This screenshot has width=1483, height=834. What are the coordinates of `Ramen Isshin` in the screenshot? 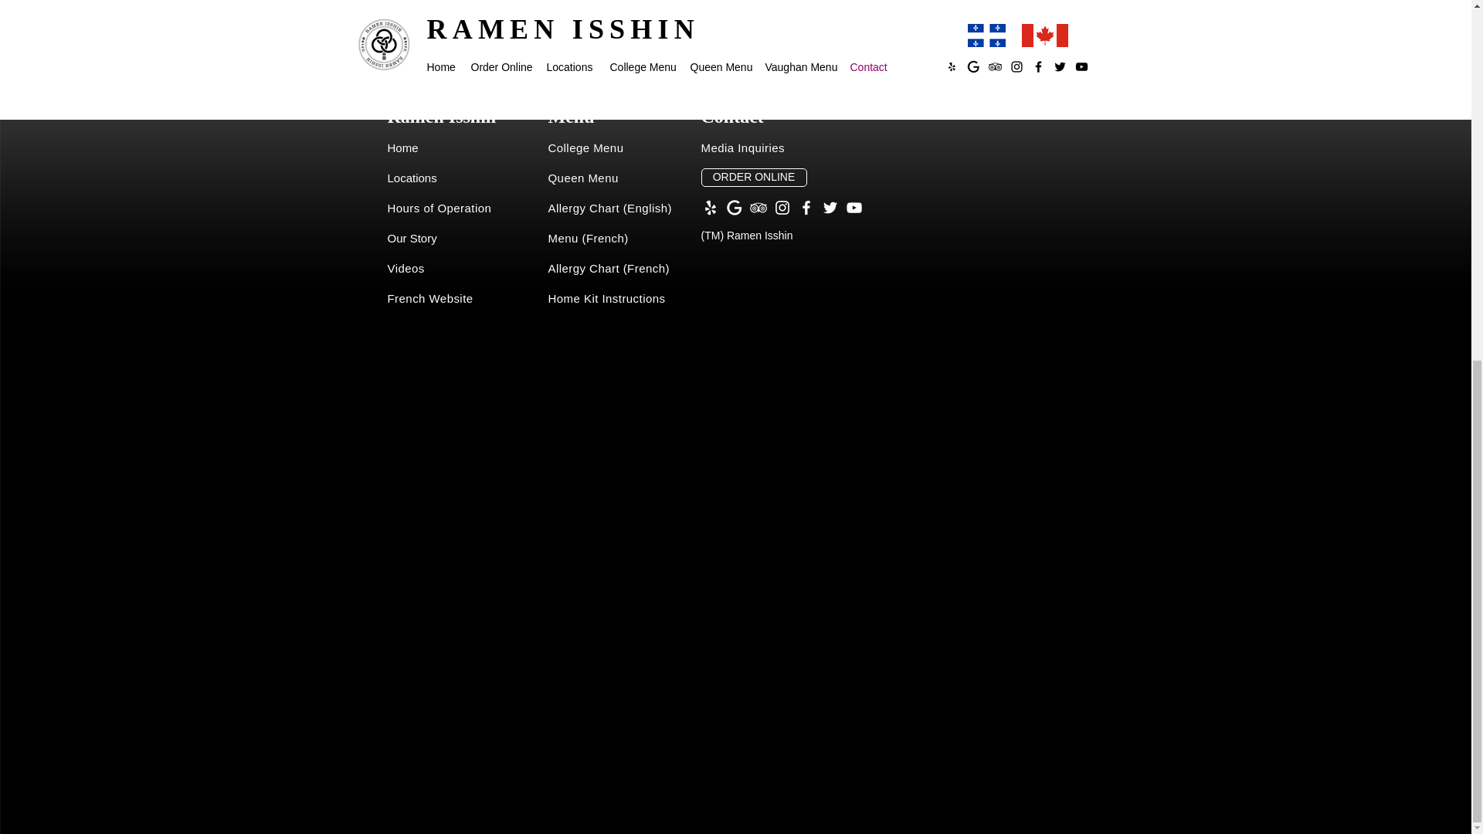 It's located at (442, 116).